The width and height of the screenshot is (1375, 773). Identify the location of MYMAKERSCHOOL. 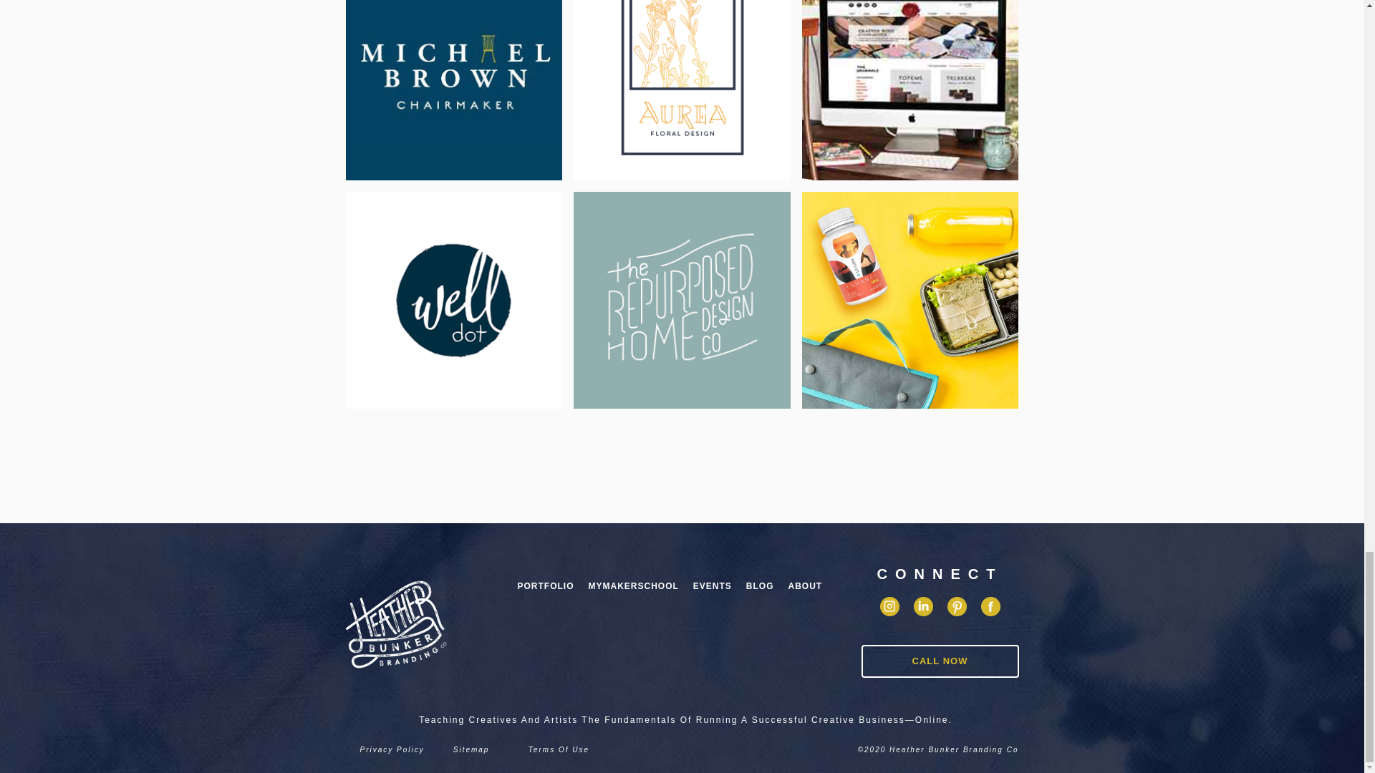
(634, 593).